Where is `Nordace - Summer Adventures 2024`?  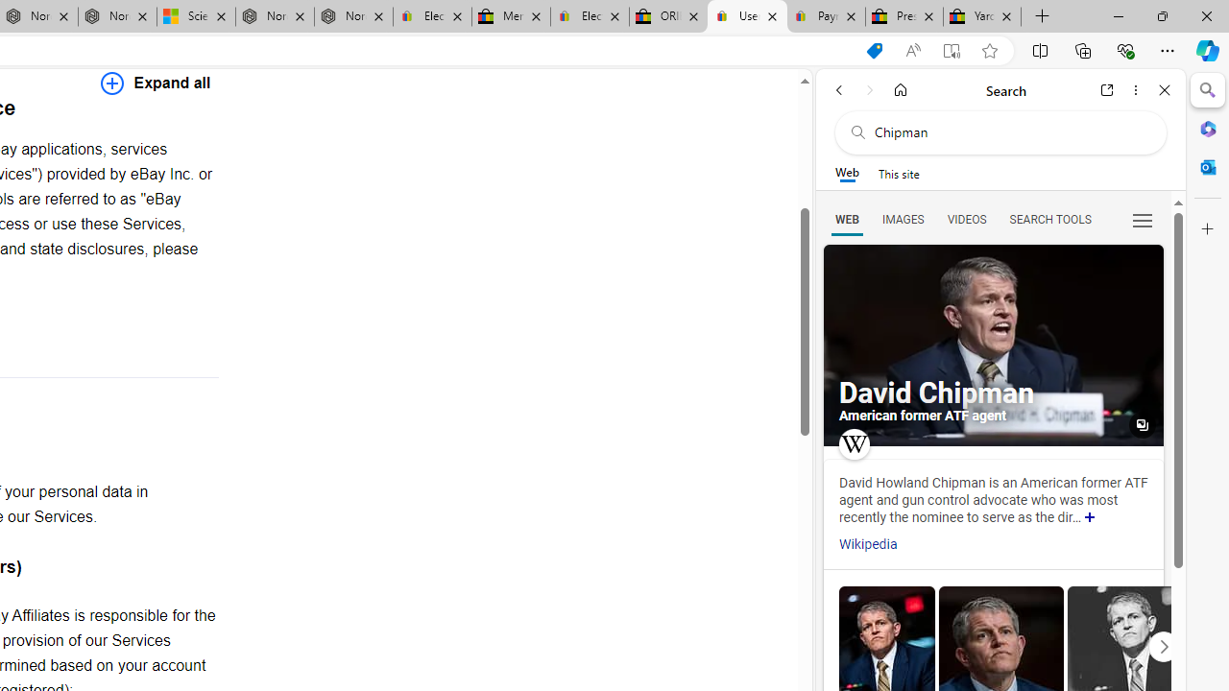 Nordace - Summer Adventures 2024 is located at coordinates (275, 17).